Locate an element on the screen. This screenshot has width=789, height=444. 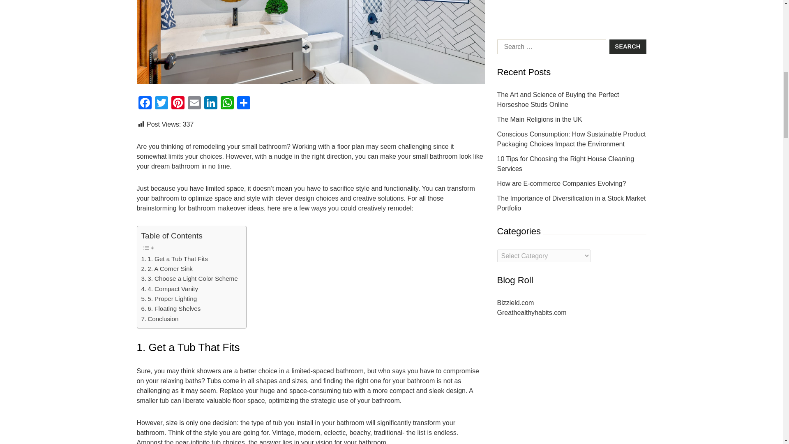
WhatsApp is located at coordinates (227, 104).